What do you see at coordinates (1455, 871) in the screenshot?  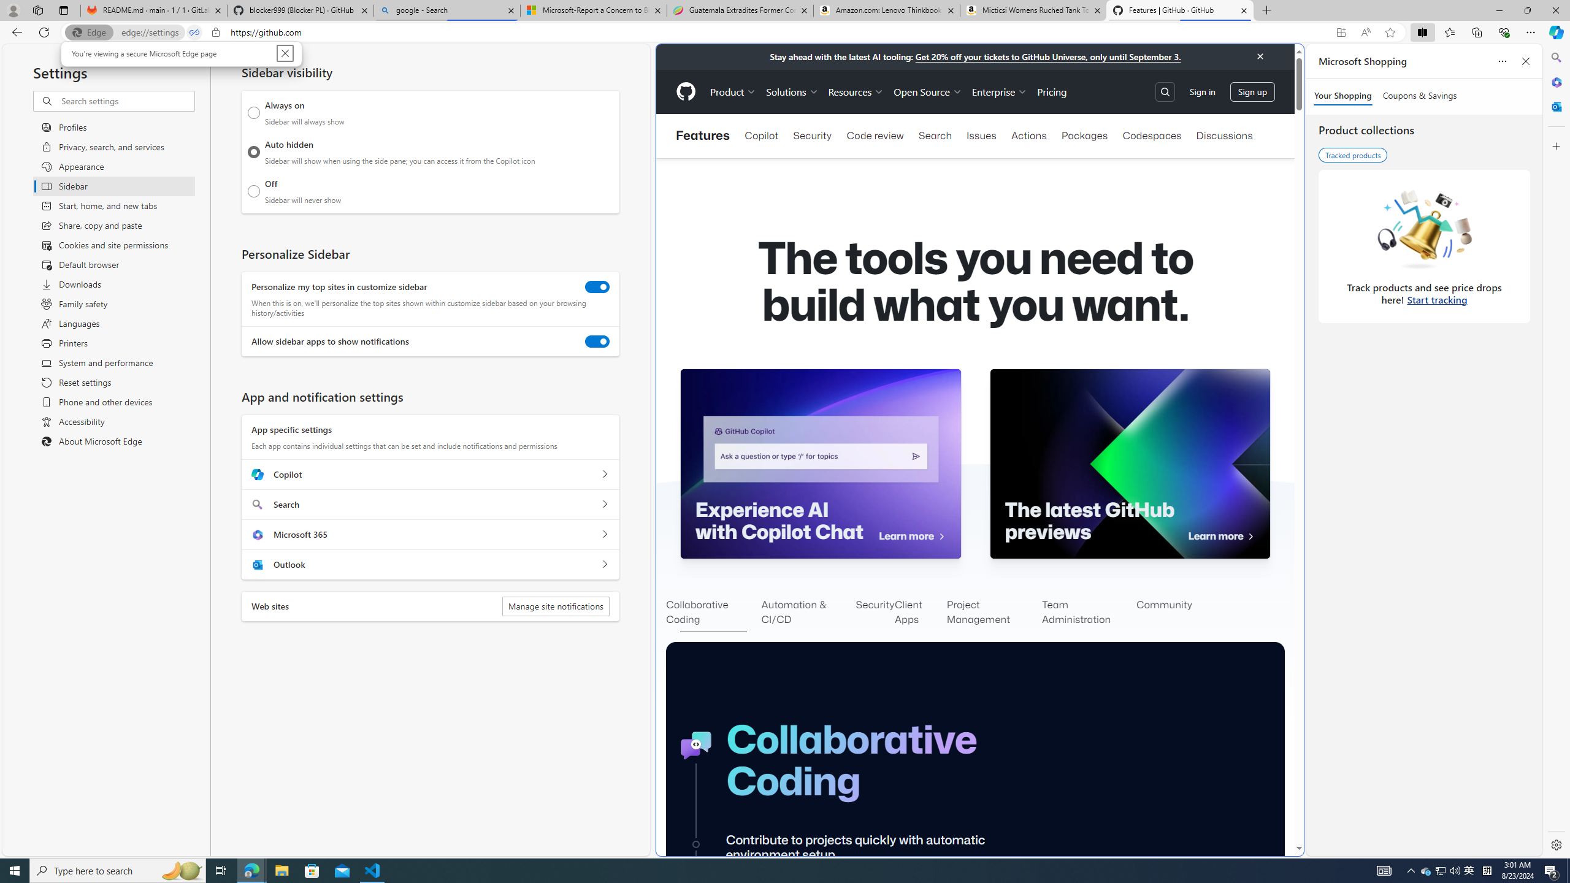 I see `Q2790: 100%` at bounding box center [1455, 871].